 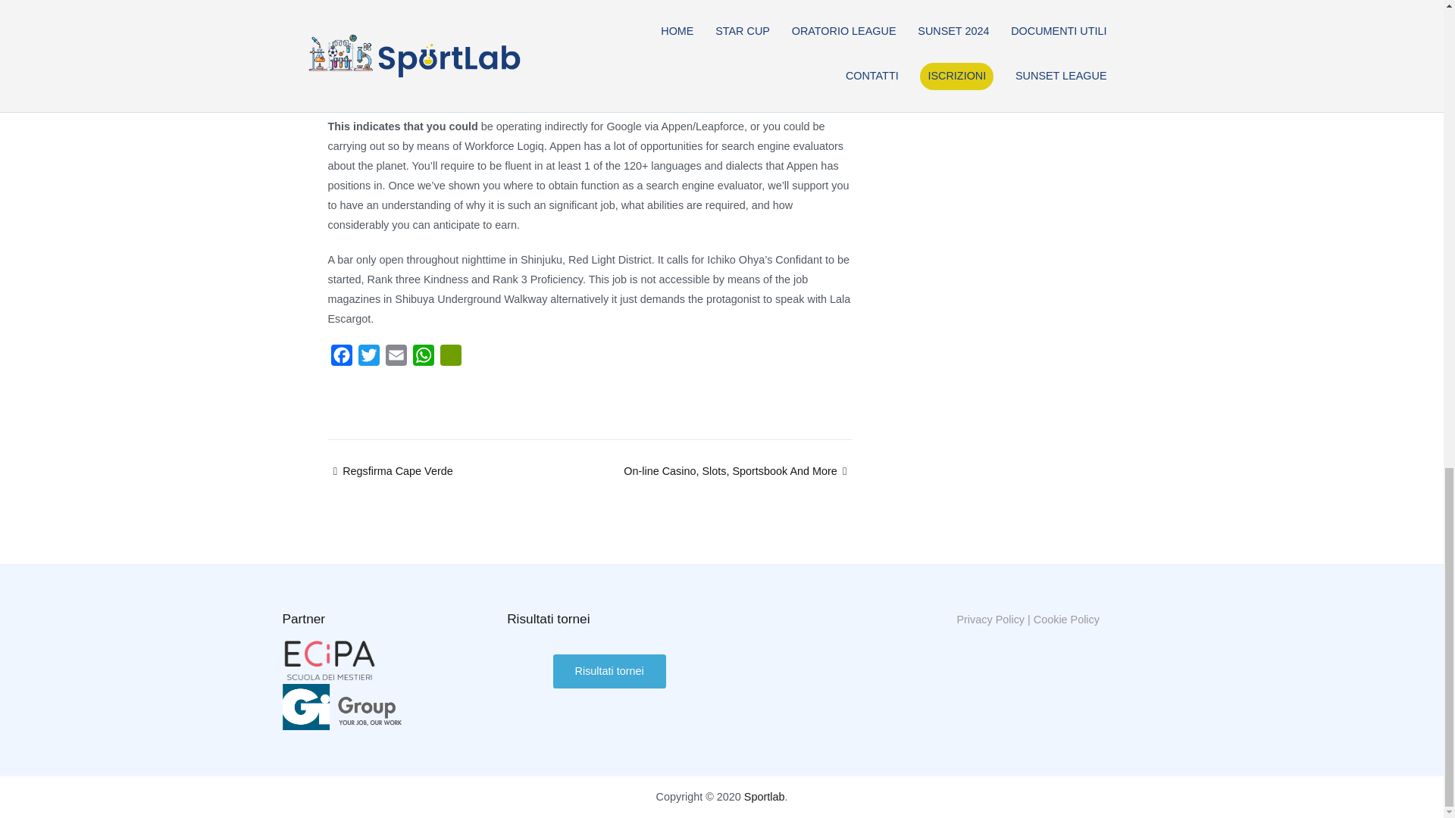 What do you see at coordinates (423, 358) in the screenshot?
I see `WhatsApp` at bounding box center [423, 358].